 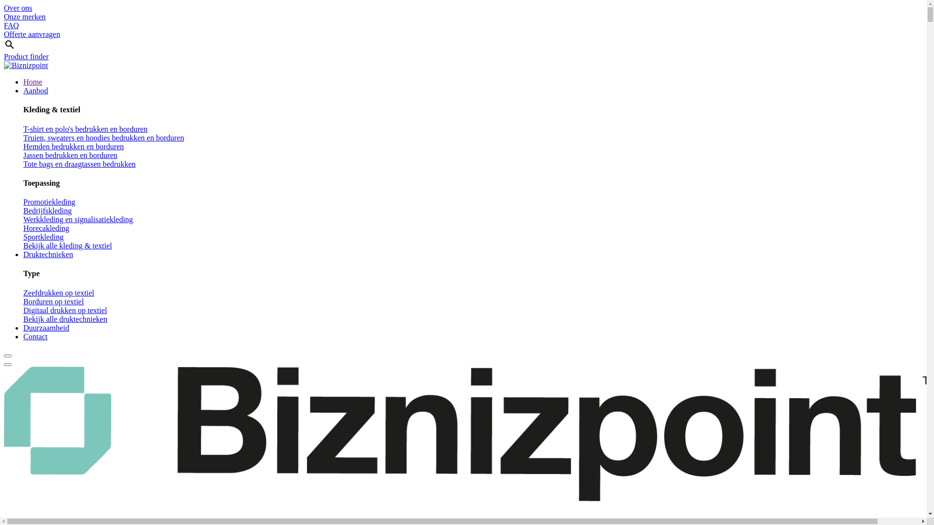 I want to click on Bekijk alle kleding & textiel, so click(x=68, y=246).